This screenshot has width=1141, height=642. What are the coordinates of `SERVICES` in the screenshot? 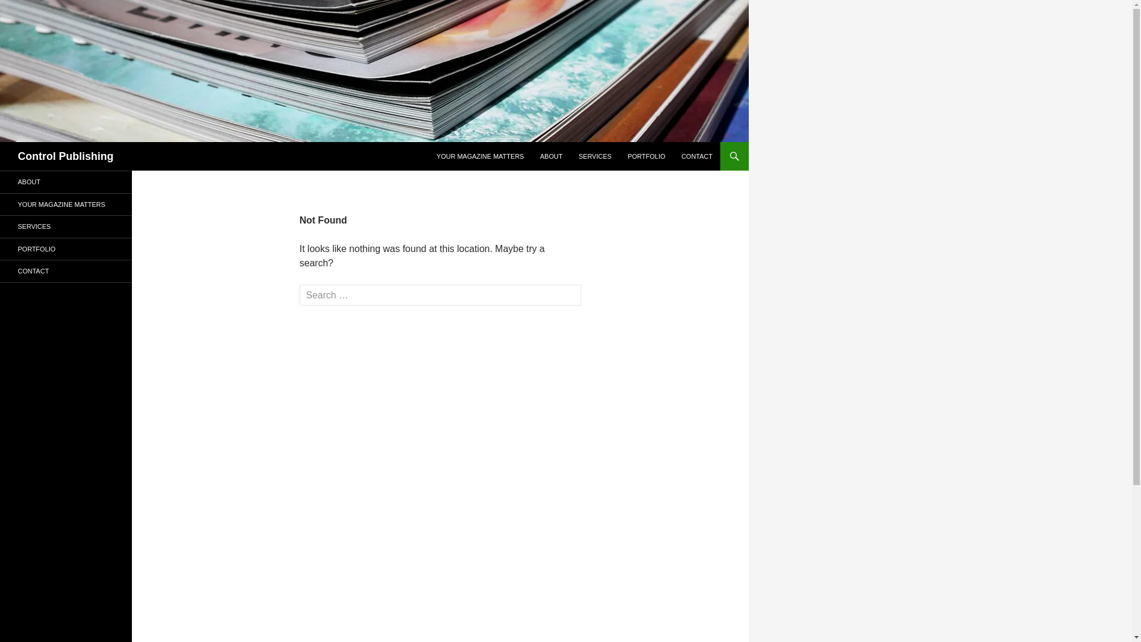 It's located at (66, 227).